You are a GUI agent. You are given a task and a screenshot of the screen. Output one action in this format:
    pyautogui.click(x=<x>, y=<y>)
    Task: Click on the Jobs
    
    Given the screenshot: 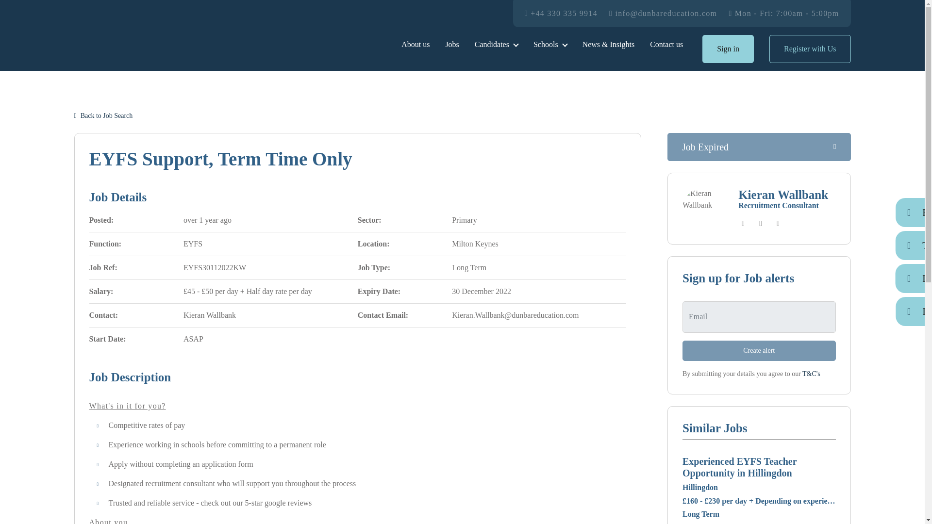 What is the action you would take?
    pyautogui.click(x=451, y=45)
    